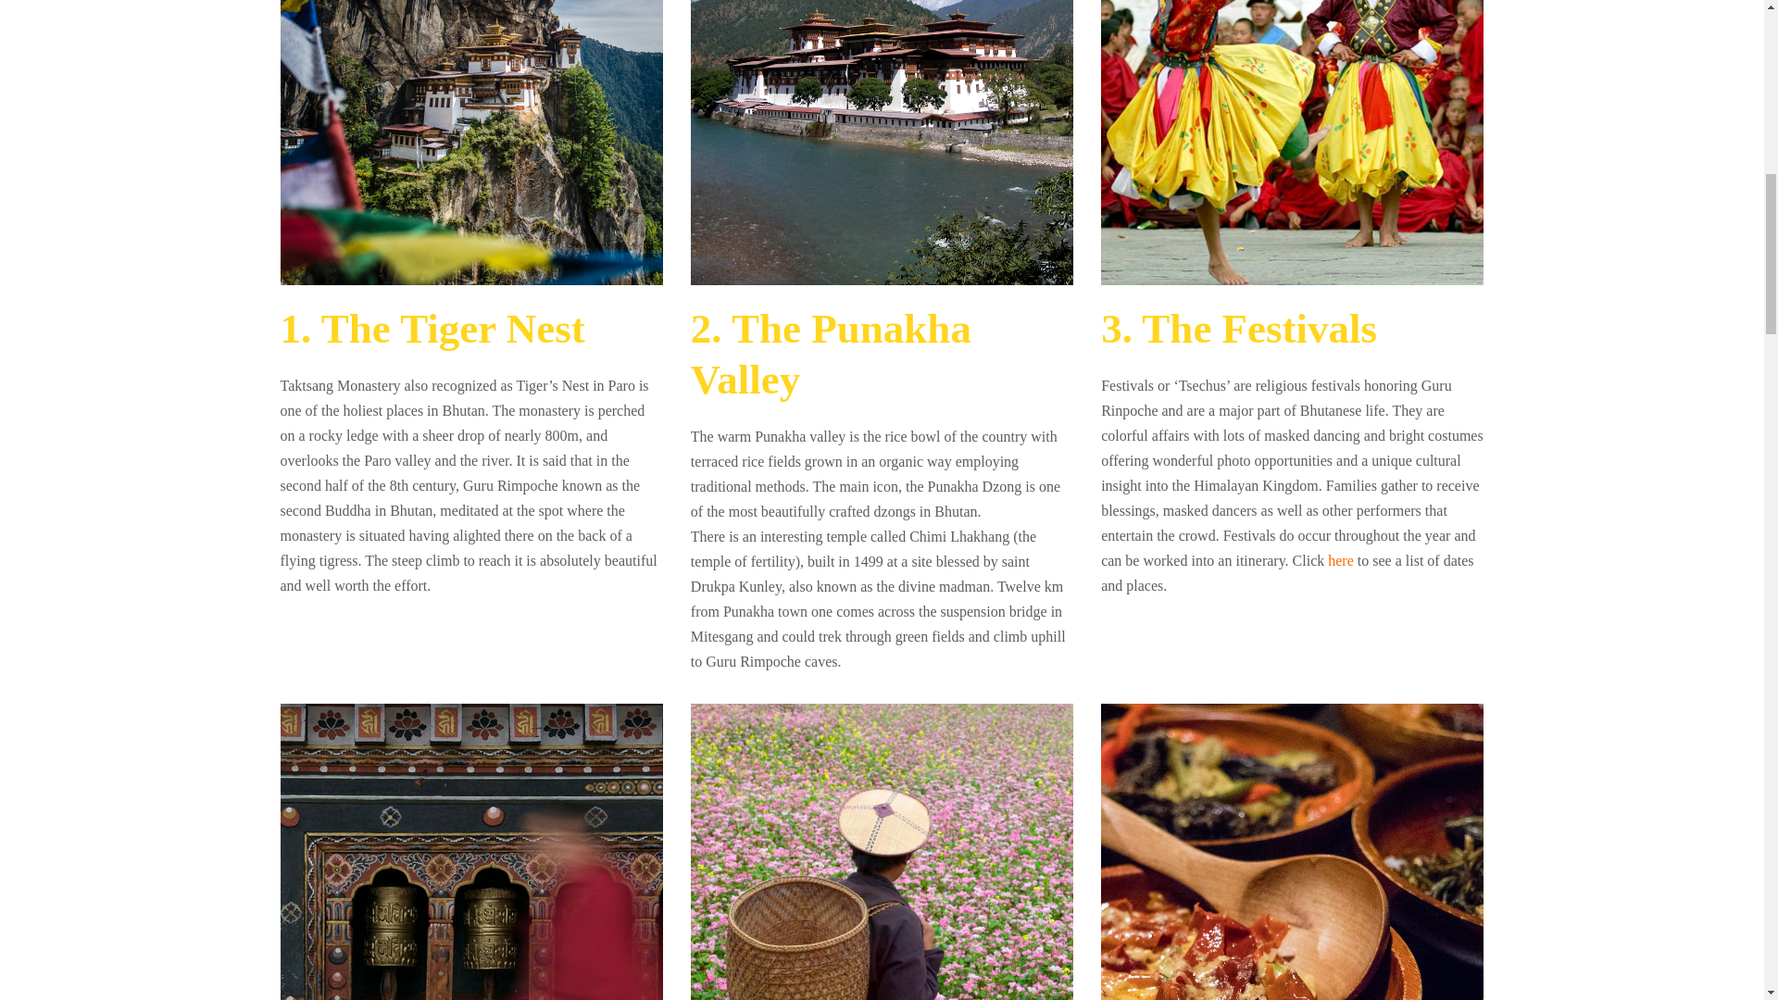 The image size is (1778, 1000). What do you see at coordinates (1291, 143) in the screenshot?
I see `festivals - top attraction` at bounding box center [1291, 143].